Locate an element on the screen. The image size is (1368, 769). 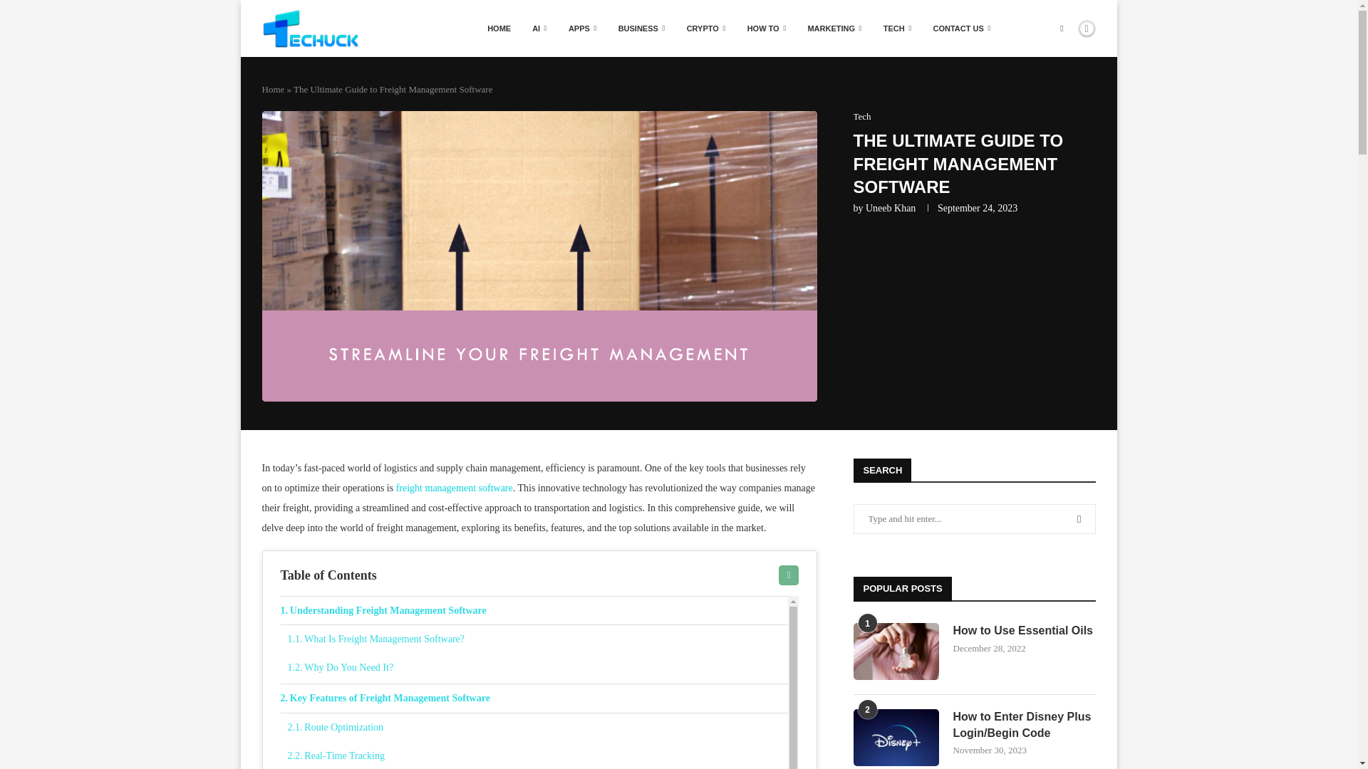
Why Do You Need It? is located at coordinates (538, 668).